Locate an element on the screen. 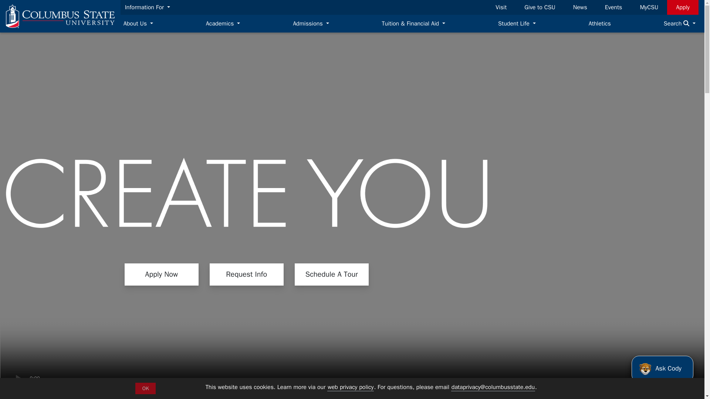 The width and height of the screenshot is (710, 399). Events is located at coordinates (614, 7).